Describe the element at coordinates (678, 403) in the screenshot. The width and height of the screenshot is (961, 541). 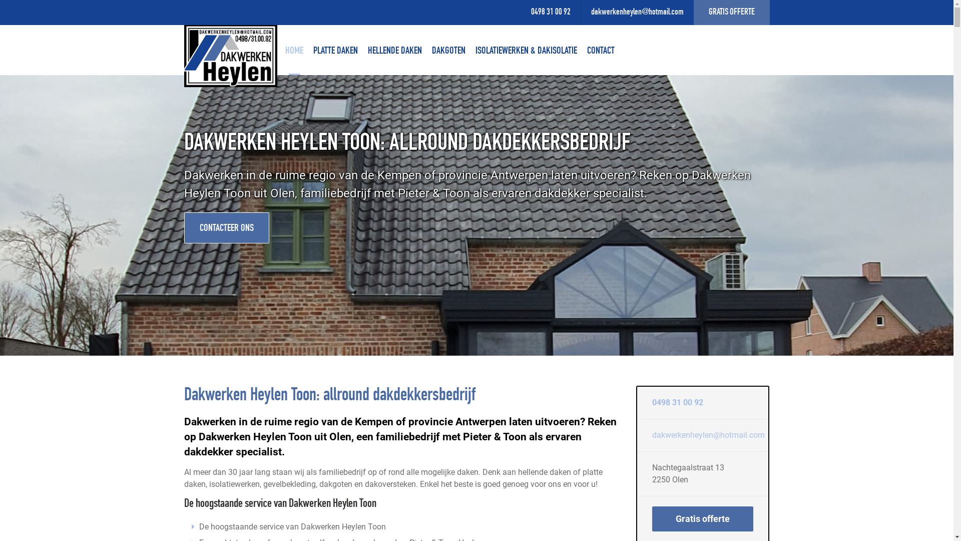
I see `0498 31 00 92` at that location.